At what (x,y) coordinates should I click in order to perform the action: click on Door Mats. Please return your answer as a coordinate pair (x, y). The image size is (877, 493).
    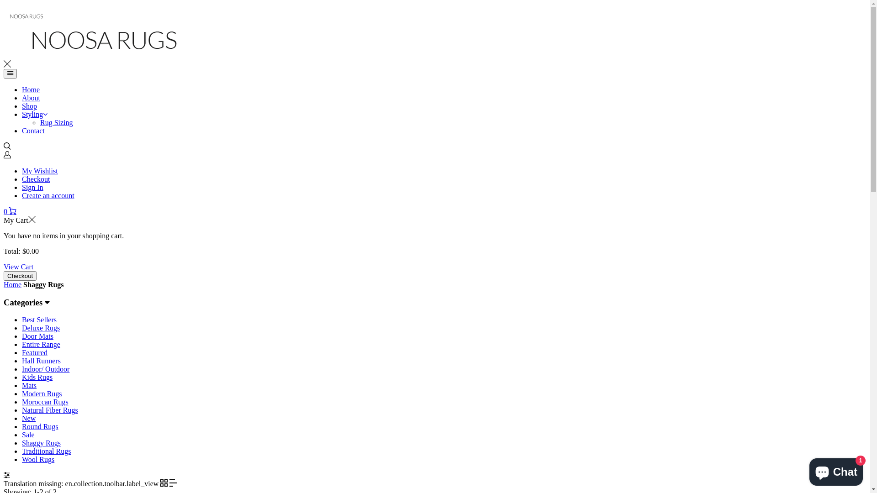
    Looking at the image, I should click on (37, 336).